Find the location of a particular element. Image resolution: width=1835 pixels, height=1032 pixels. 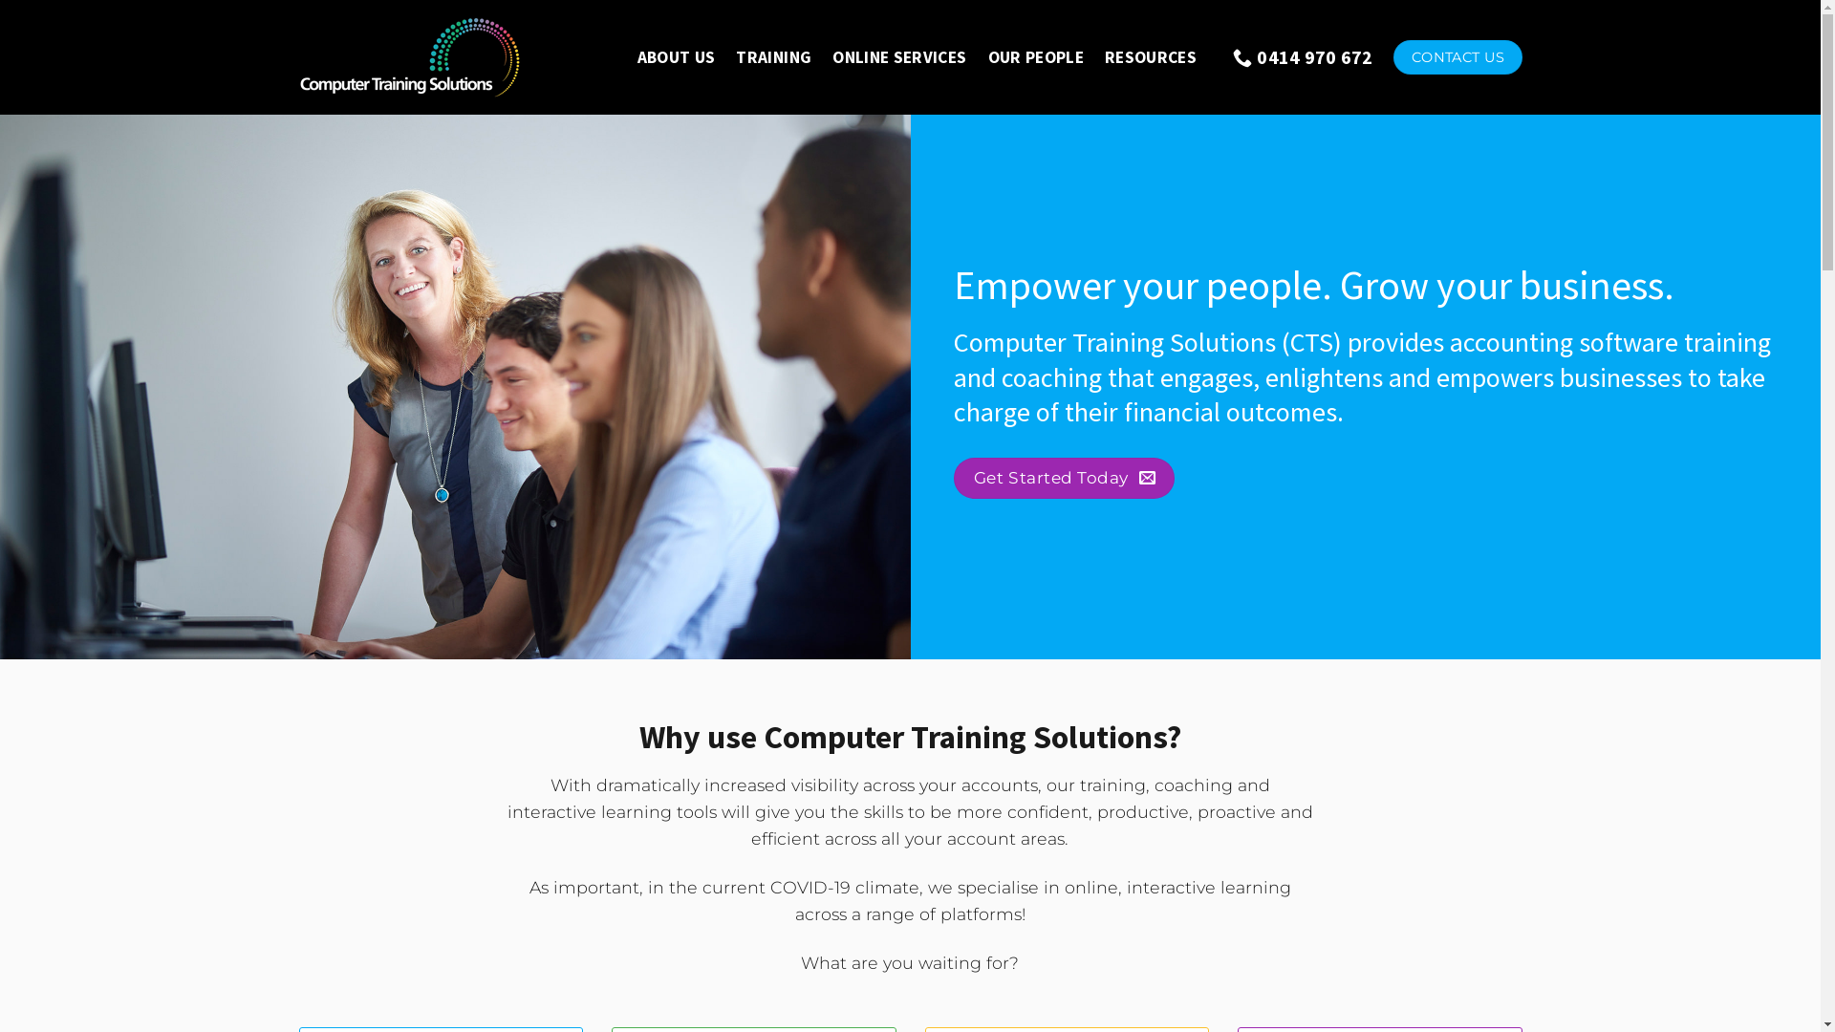

CONTACT US is located at coordinates (1457, 57).